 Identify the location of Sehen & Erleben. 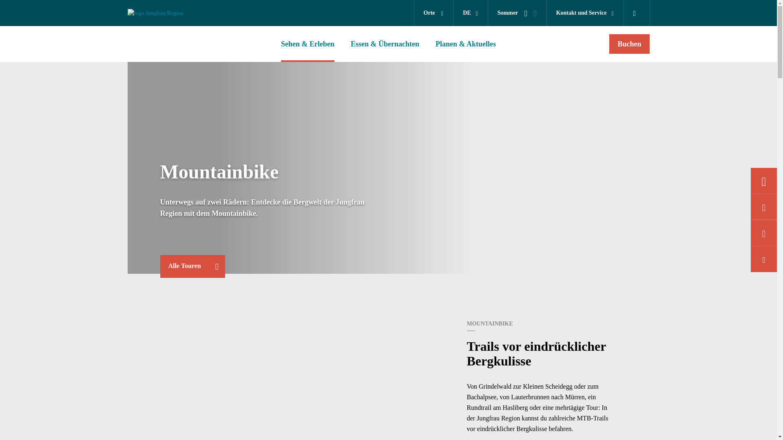
(307, 44).